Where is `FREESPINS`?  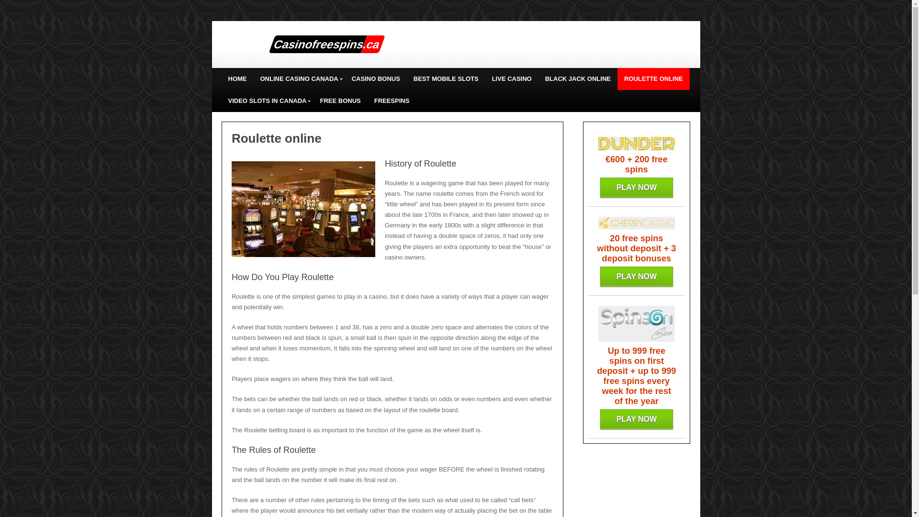
FREESPINS is located at coordinates (392, 101).